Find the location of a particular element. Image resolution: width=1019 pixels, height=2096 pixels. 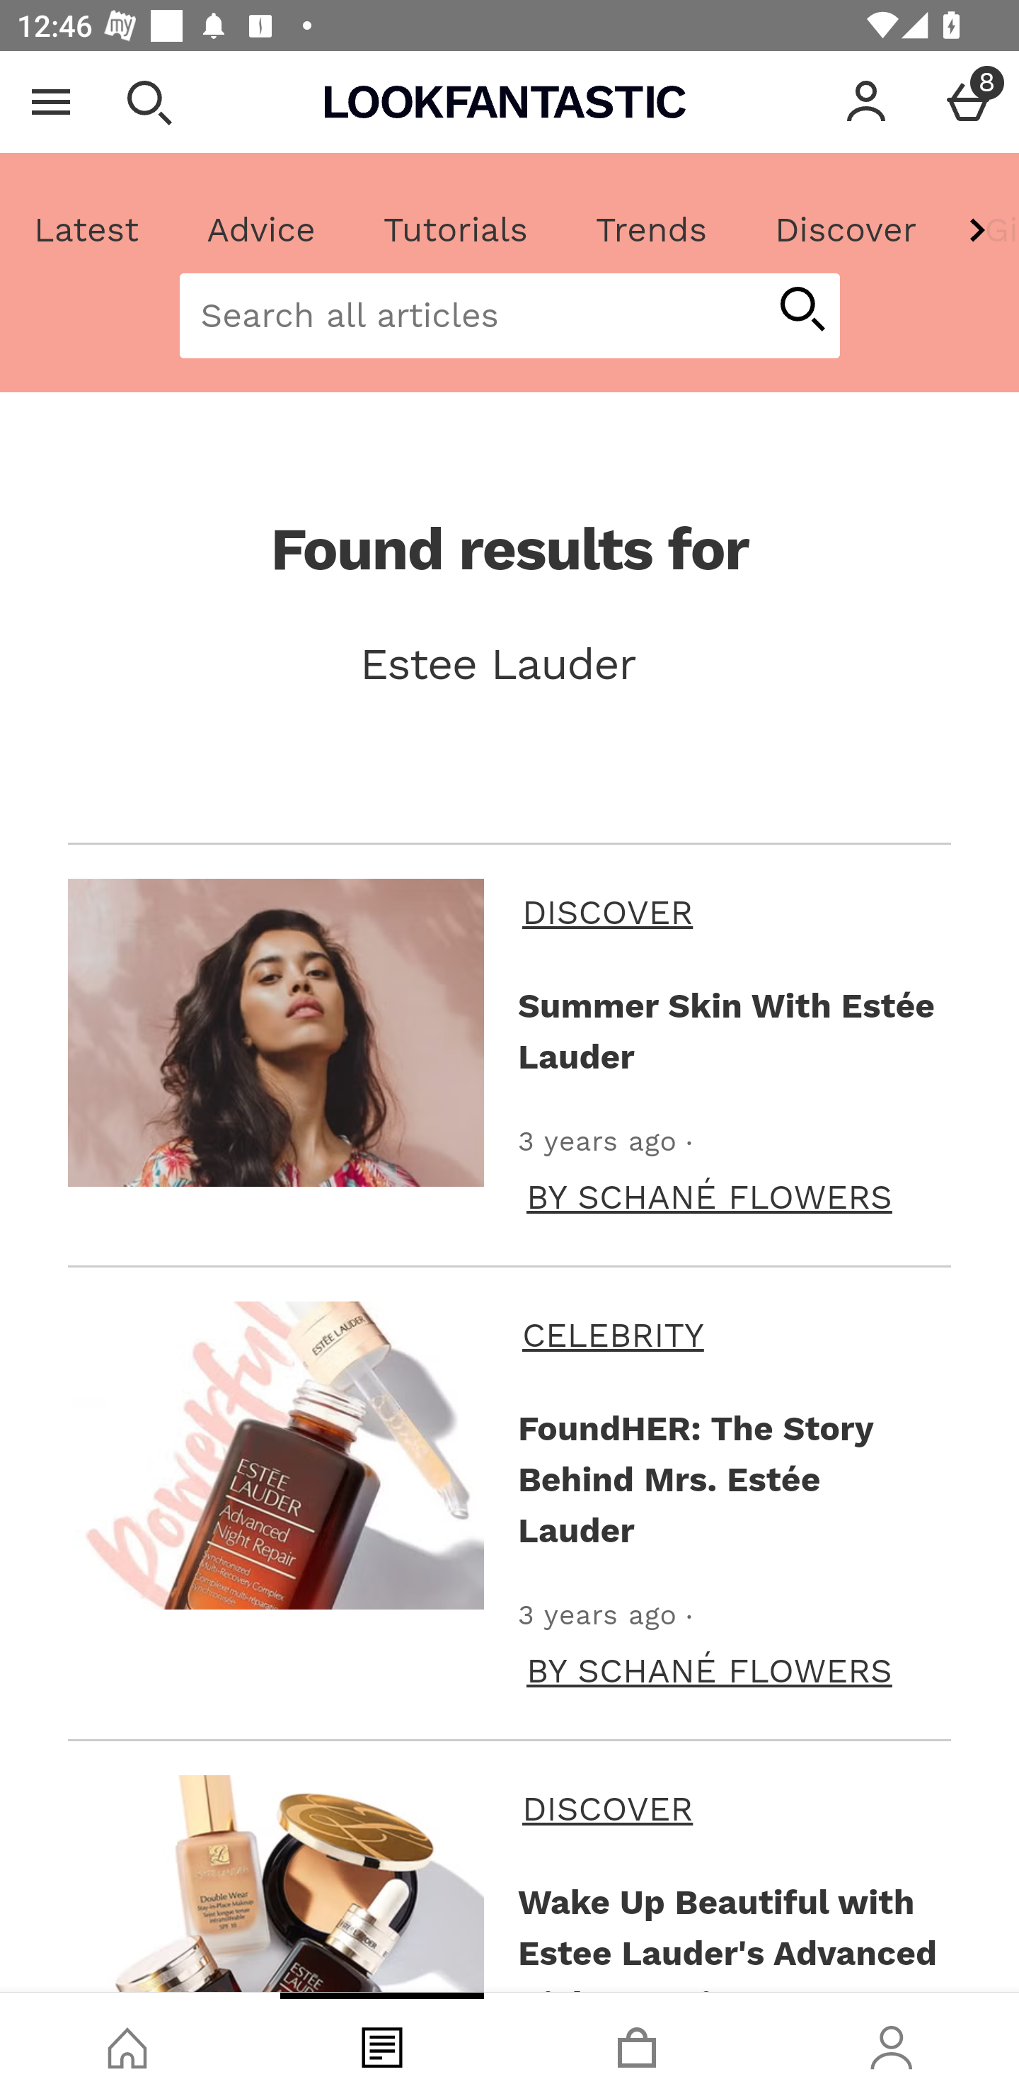

Tutorials is located at coordinates (455, 230).